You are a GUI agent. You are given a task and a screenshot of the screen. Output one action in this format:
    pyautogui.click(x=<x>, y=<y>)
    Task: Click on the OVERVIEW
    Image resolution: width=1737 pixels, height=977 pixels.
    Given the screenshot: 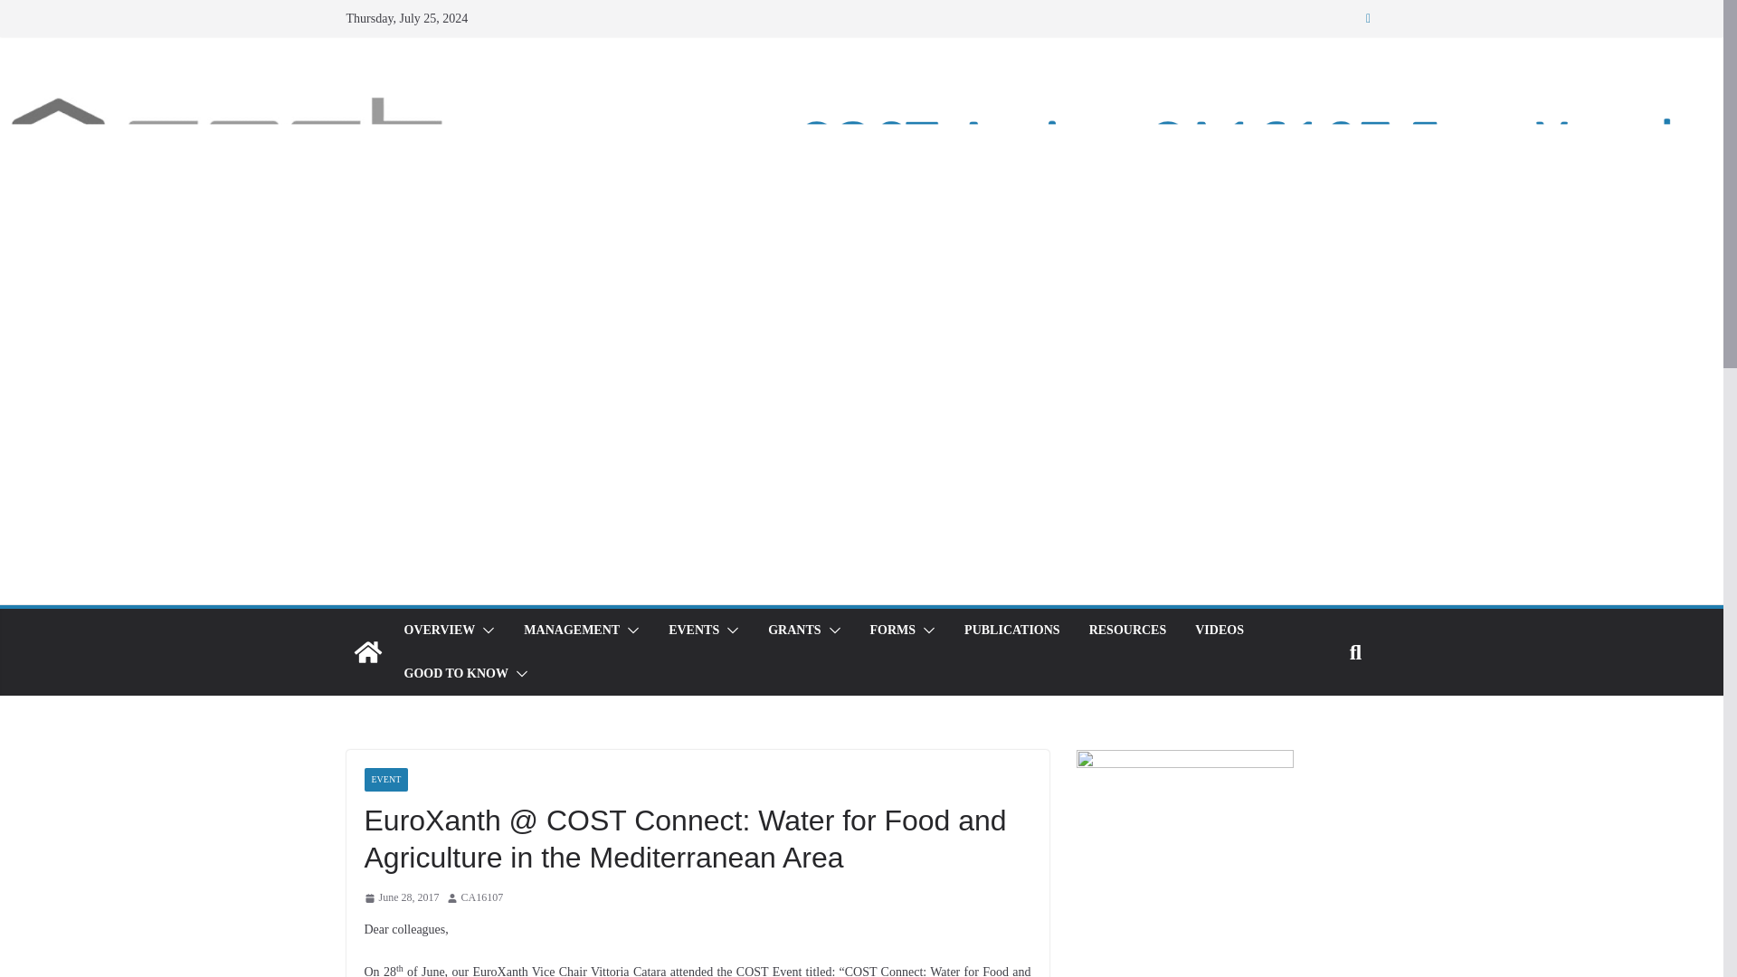 What is the action you would take?
    pyautogui.click(x=438, y=630)
    